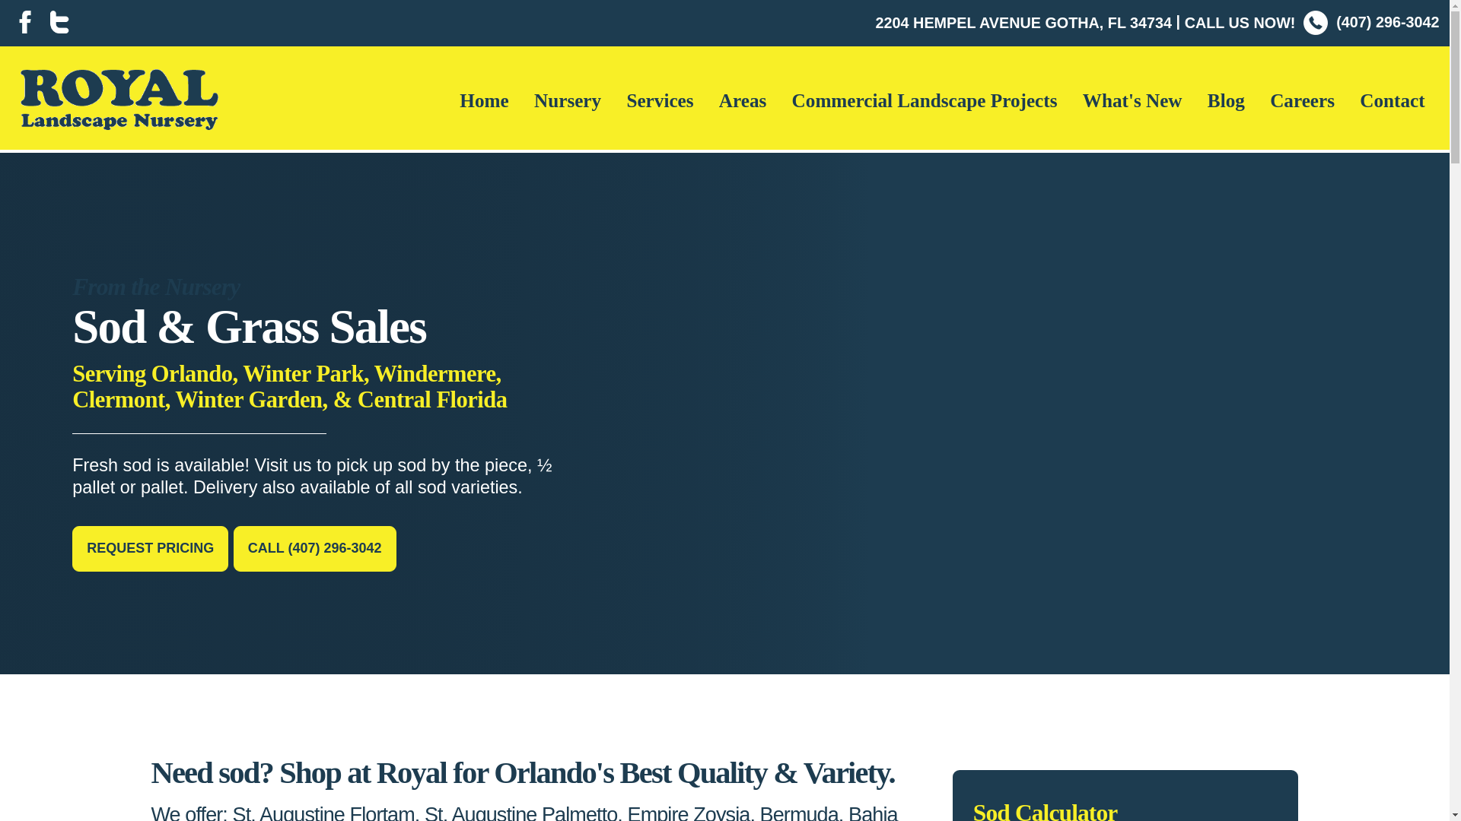  I want to click on Blog, so click(1225, 102).